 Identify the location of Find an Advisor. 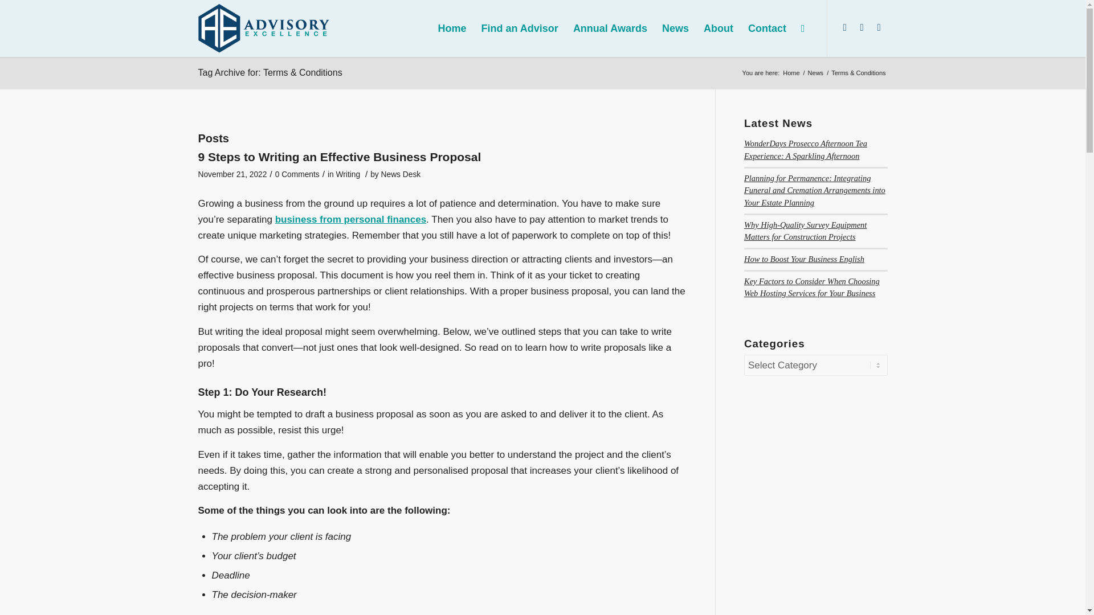
(520, 28).